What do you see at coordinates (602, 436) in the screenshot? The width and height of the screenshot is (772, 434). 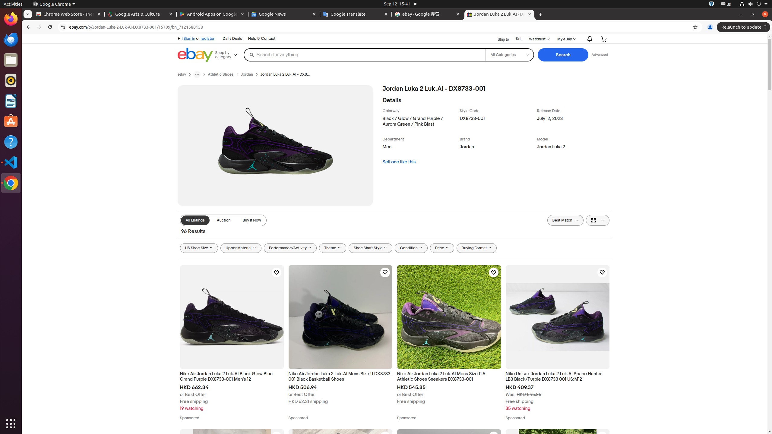 I see `Click to watch item - Size 12 - Jordan Luka 2 Luk.AI - DX8733-001` at bounding box center [602, 436].